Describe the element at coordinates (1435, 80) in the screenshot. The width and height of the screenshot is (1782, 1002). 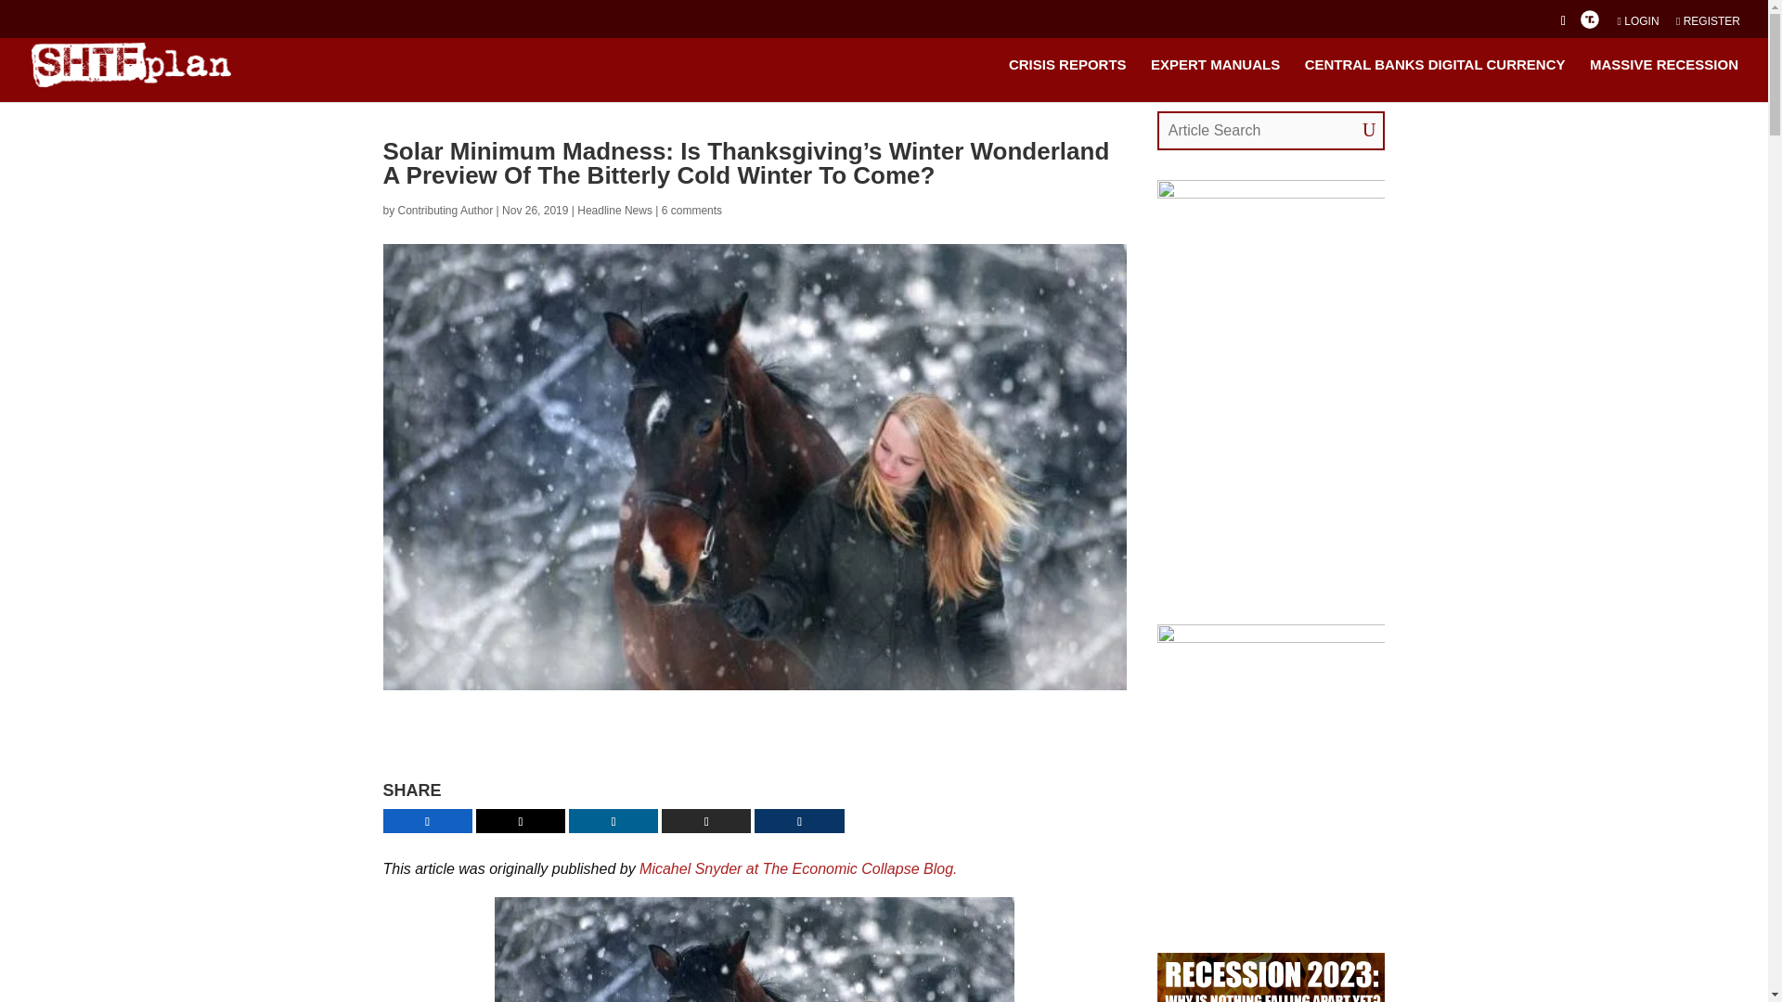
I see `CENTRAL BANKS DIGITAL CURRENCY` at that location.